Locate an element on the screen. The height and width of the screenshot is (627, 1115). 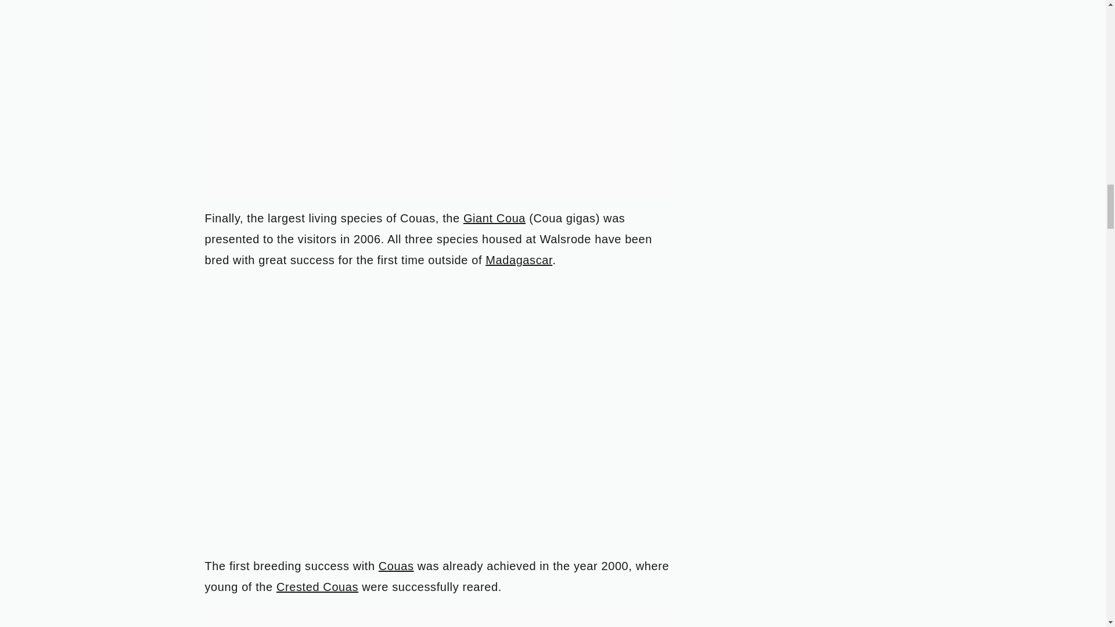
Giant Coua is located at coordinates (494, 218).